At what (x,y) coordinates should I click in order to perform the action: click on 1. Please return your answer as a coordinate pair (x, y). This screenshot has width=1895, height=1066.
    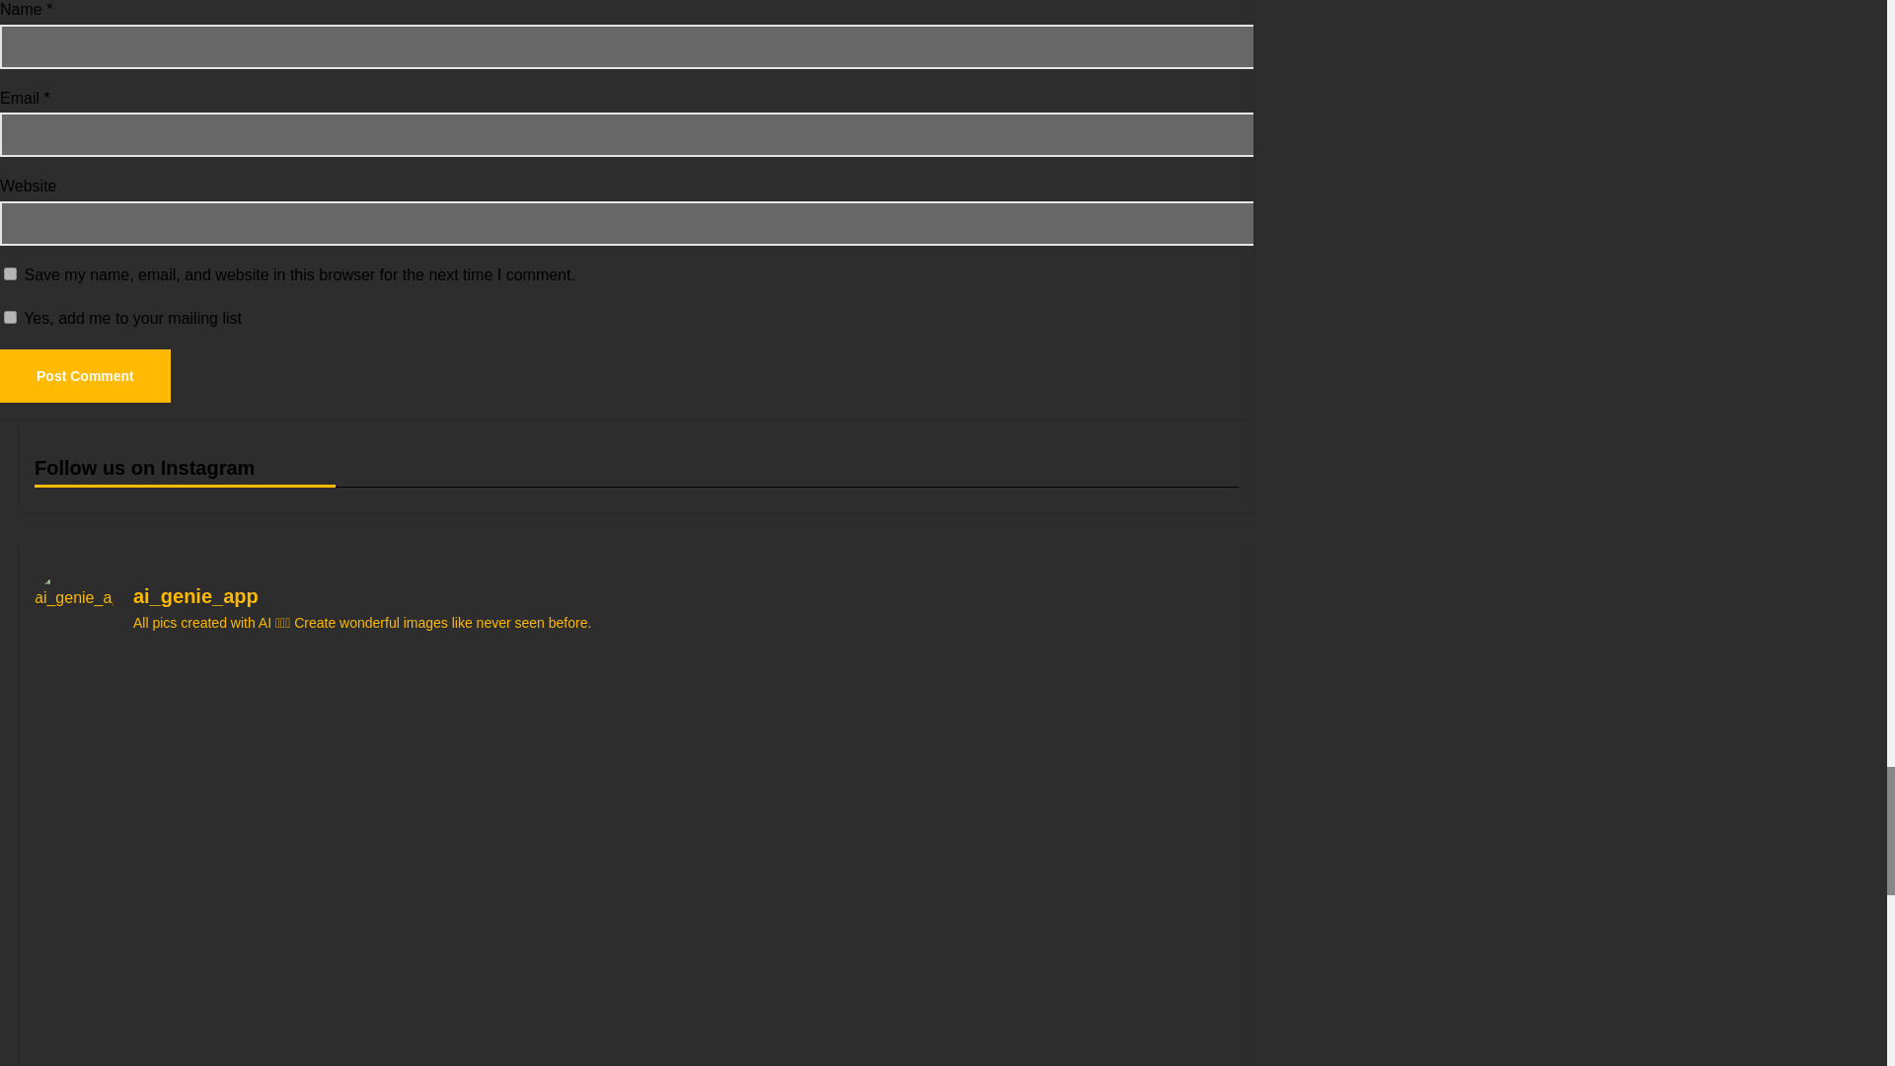
    Looking at the image, I should click on (10, 318).